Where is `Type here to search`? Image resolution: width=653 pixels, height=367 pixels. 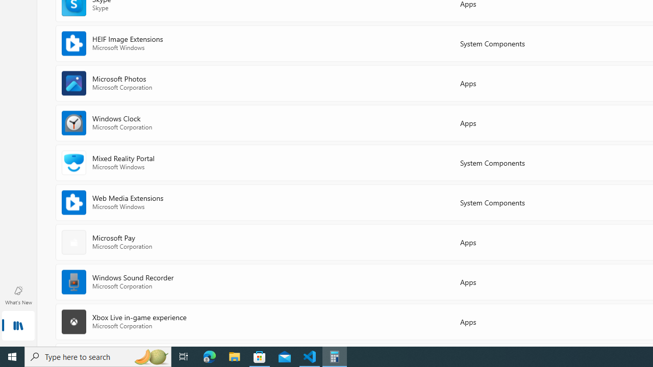 Type here to search is located at coordinates (98, 357).